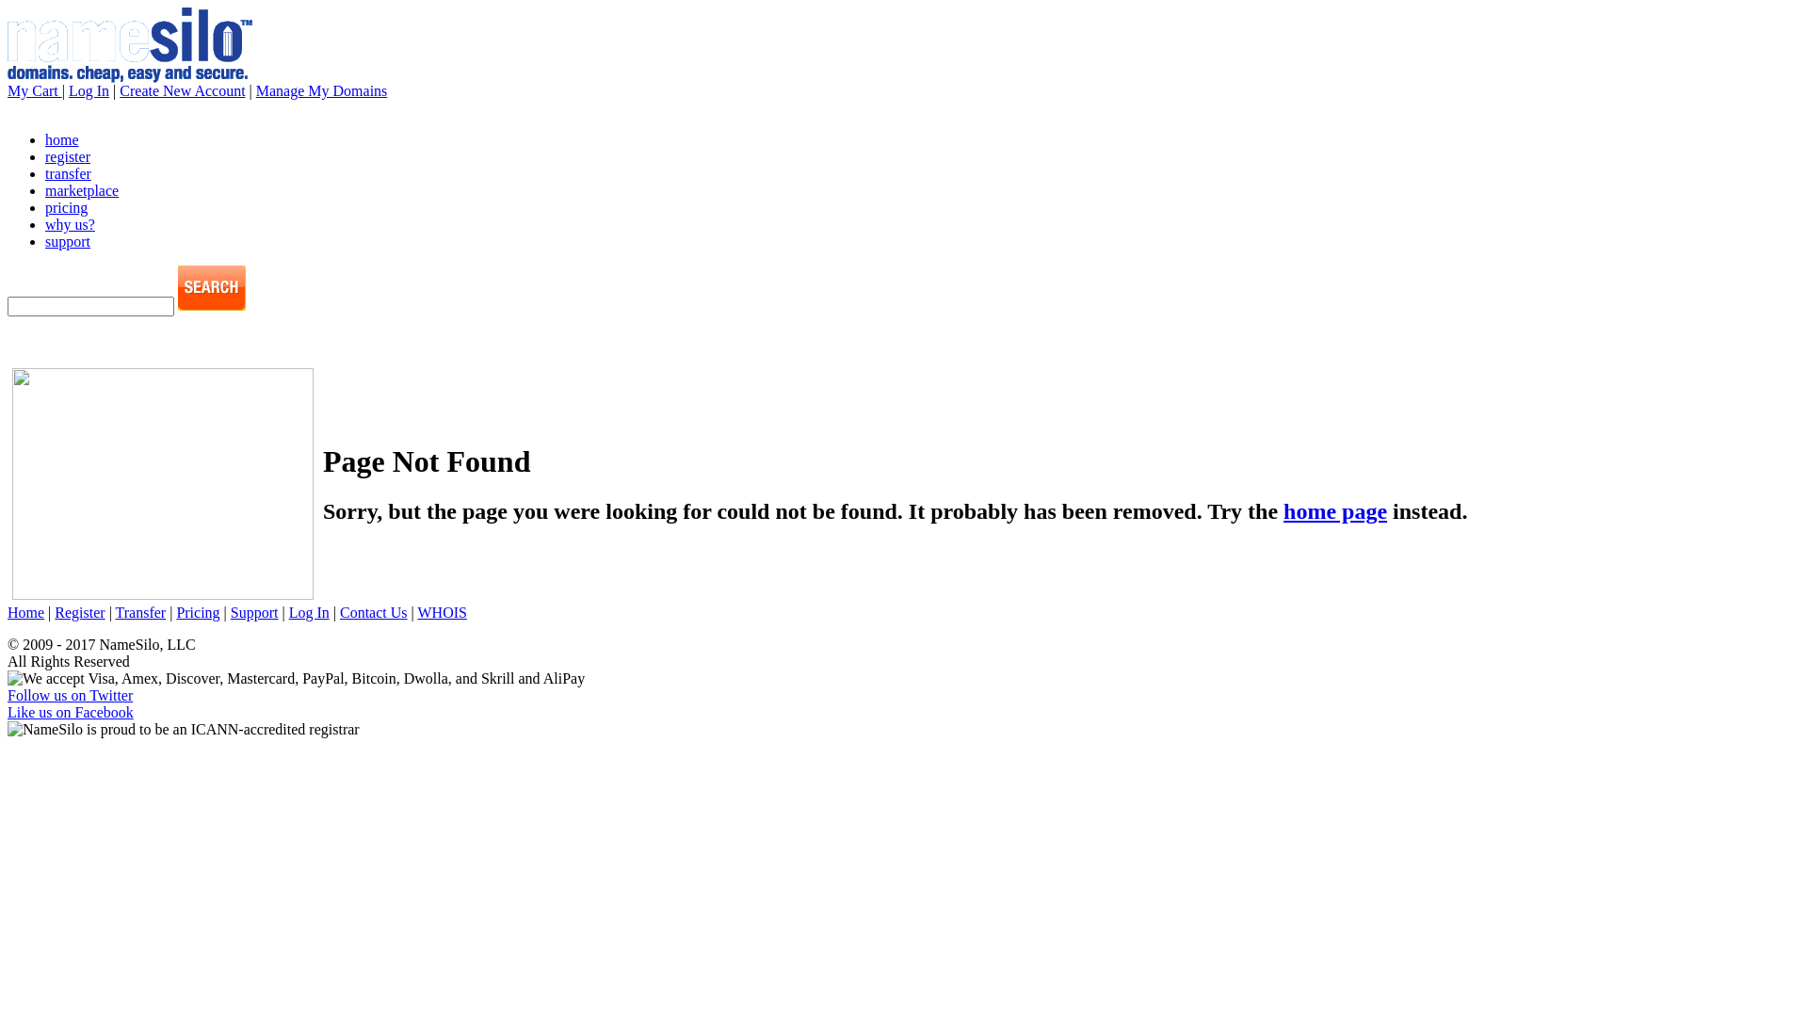 The width and height of the screenshot is (1808, 1017). I want to click on Home, so click(26, 612).